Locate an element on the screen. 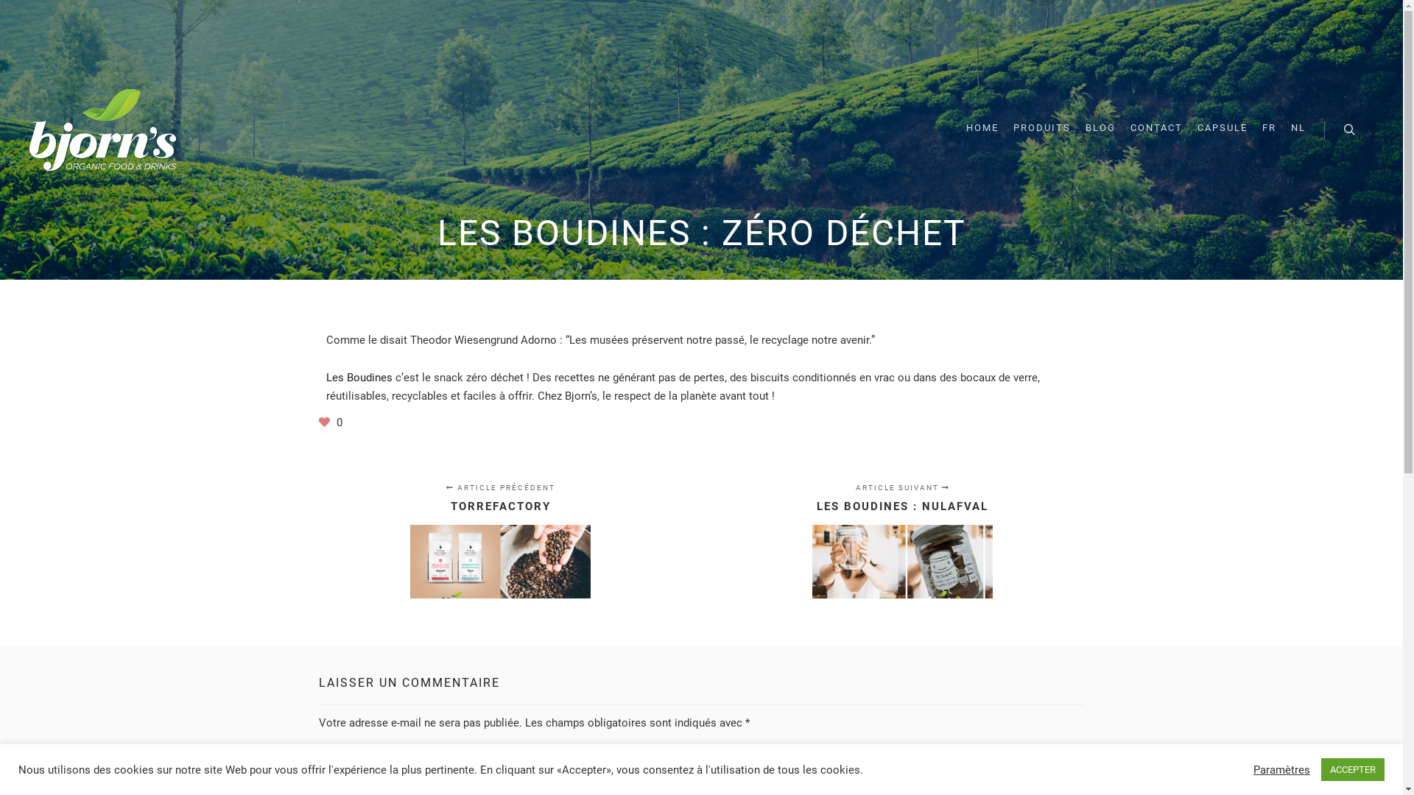 This screenshot has height=795, width=1414. CAPSULE is located at coordinates (1223, 128).